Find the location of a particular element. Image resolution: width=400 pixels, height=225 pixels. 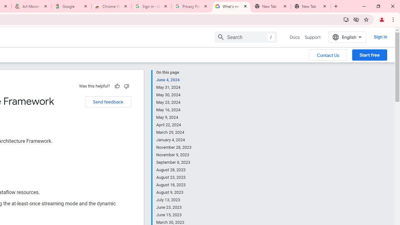

English is located at coordinates (347, 37).